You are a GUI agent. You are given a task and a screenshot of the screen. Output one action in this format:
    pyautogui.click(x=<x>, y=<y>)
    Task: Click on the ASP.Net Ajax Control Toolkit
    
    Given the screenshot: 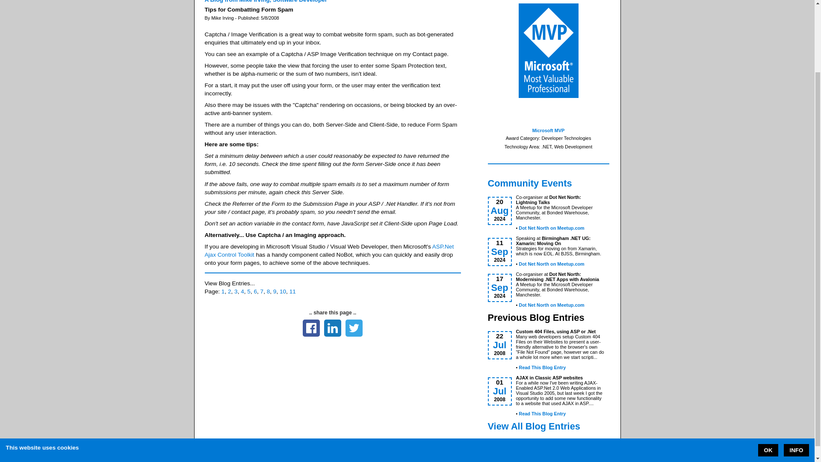 What is the action you would take?
    pyautogui.click(x=329, y=251)
    